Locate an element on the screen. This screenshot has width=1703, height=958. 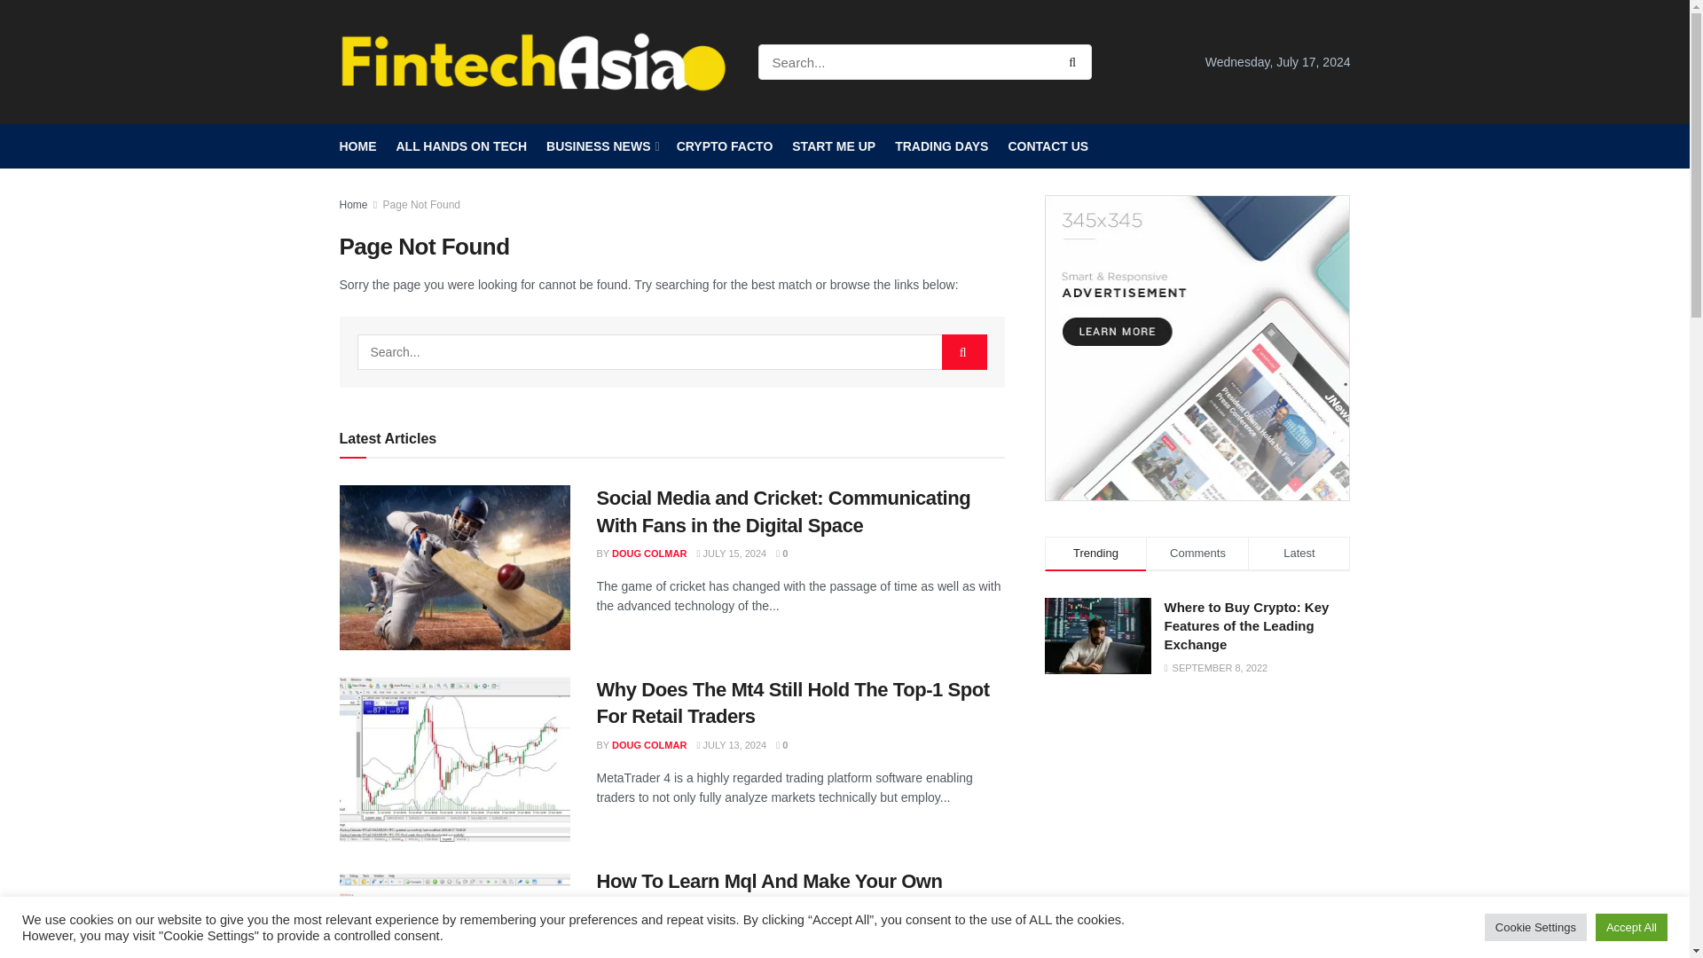
BUSINESS NEWS is located at coordinates (601, 146).